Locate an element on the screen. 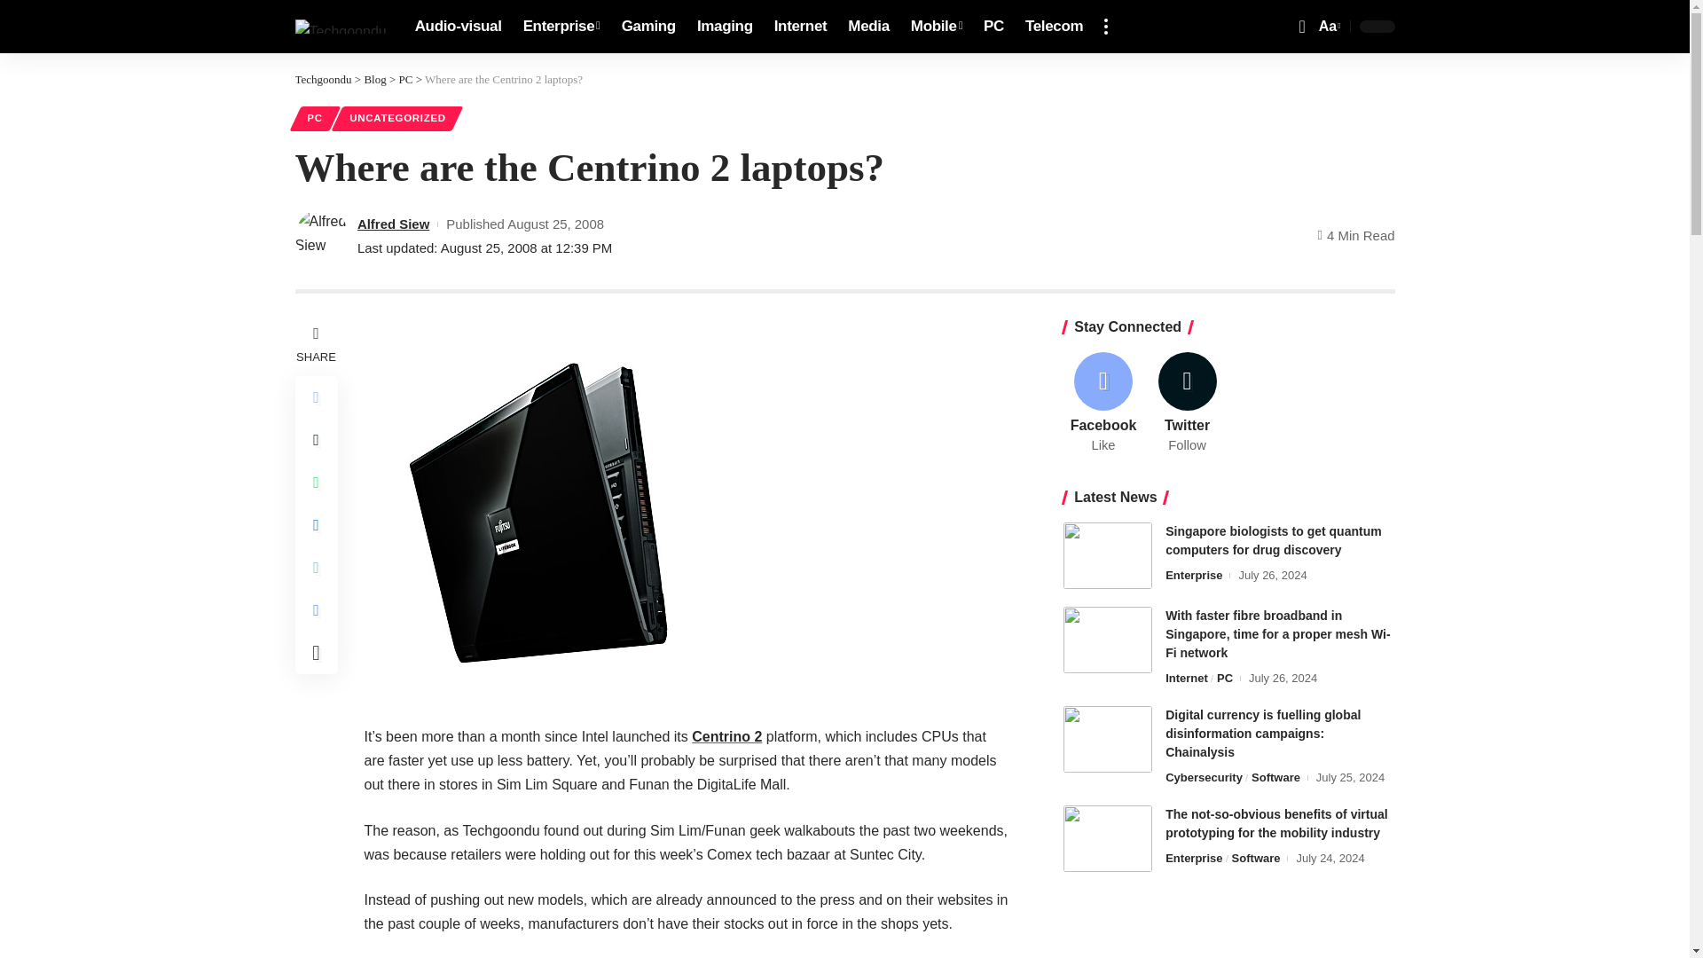 The width and height of the screenshot is (1703, 958). Media is located at coordinates (867, 27).